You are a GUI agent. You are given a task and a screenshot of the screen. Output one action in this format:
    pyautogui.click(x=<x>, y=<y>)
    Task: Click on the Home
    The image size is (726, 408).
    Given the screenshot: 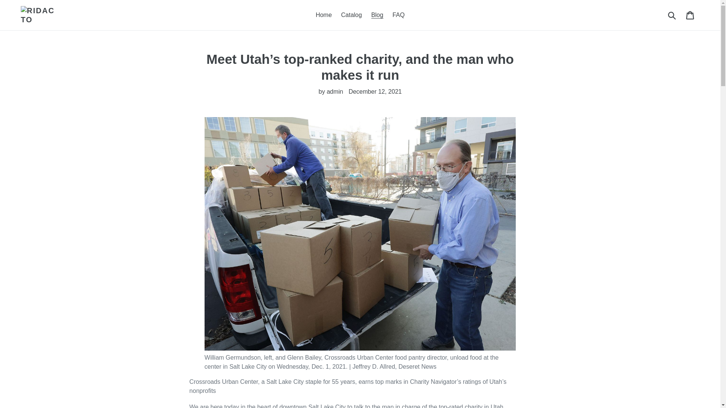 What is the action you would take?
    pyautogui.click(x=324, y=15)
    